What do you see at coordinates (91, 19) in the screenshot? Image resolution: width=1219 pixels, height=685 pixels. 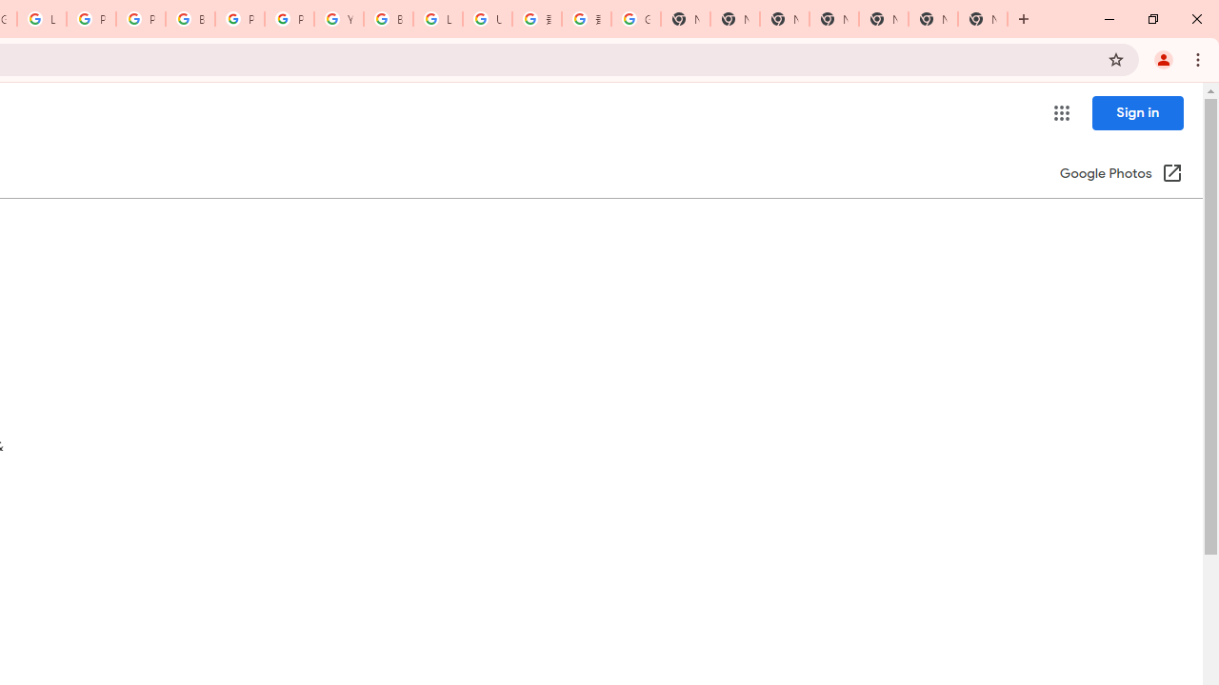 I see `Privacy Help Center - Policies Help` at bounding box center [91, 19].